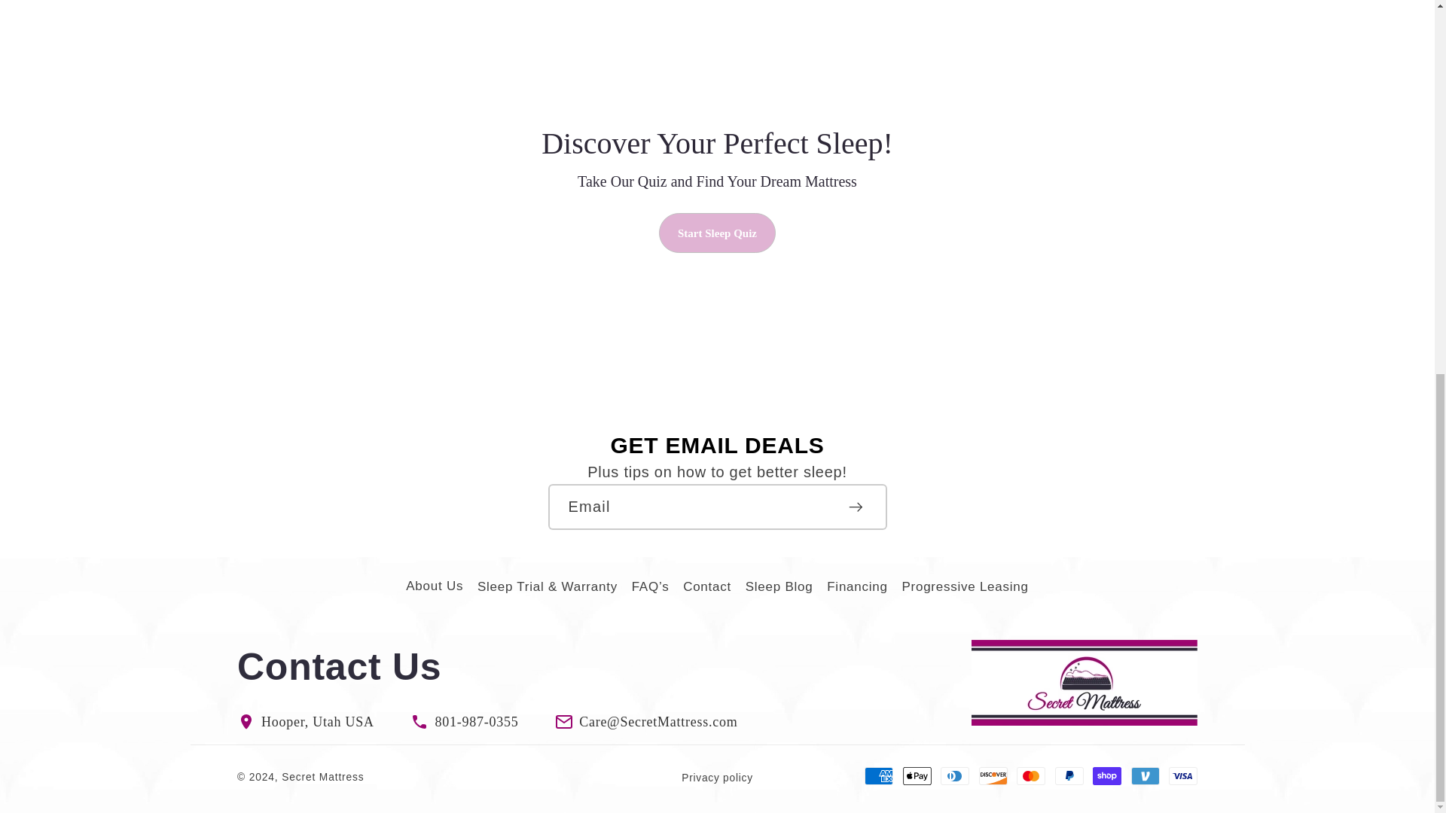 The image size is (1446, 813). What do you see at coordinates (717, 778) in the screenshot?
I see `Privacy policy` at bounding box center [717, 778].